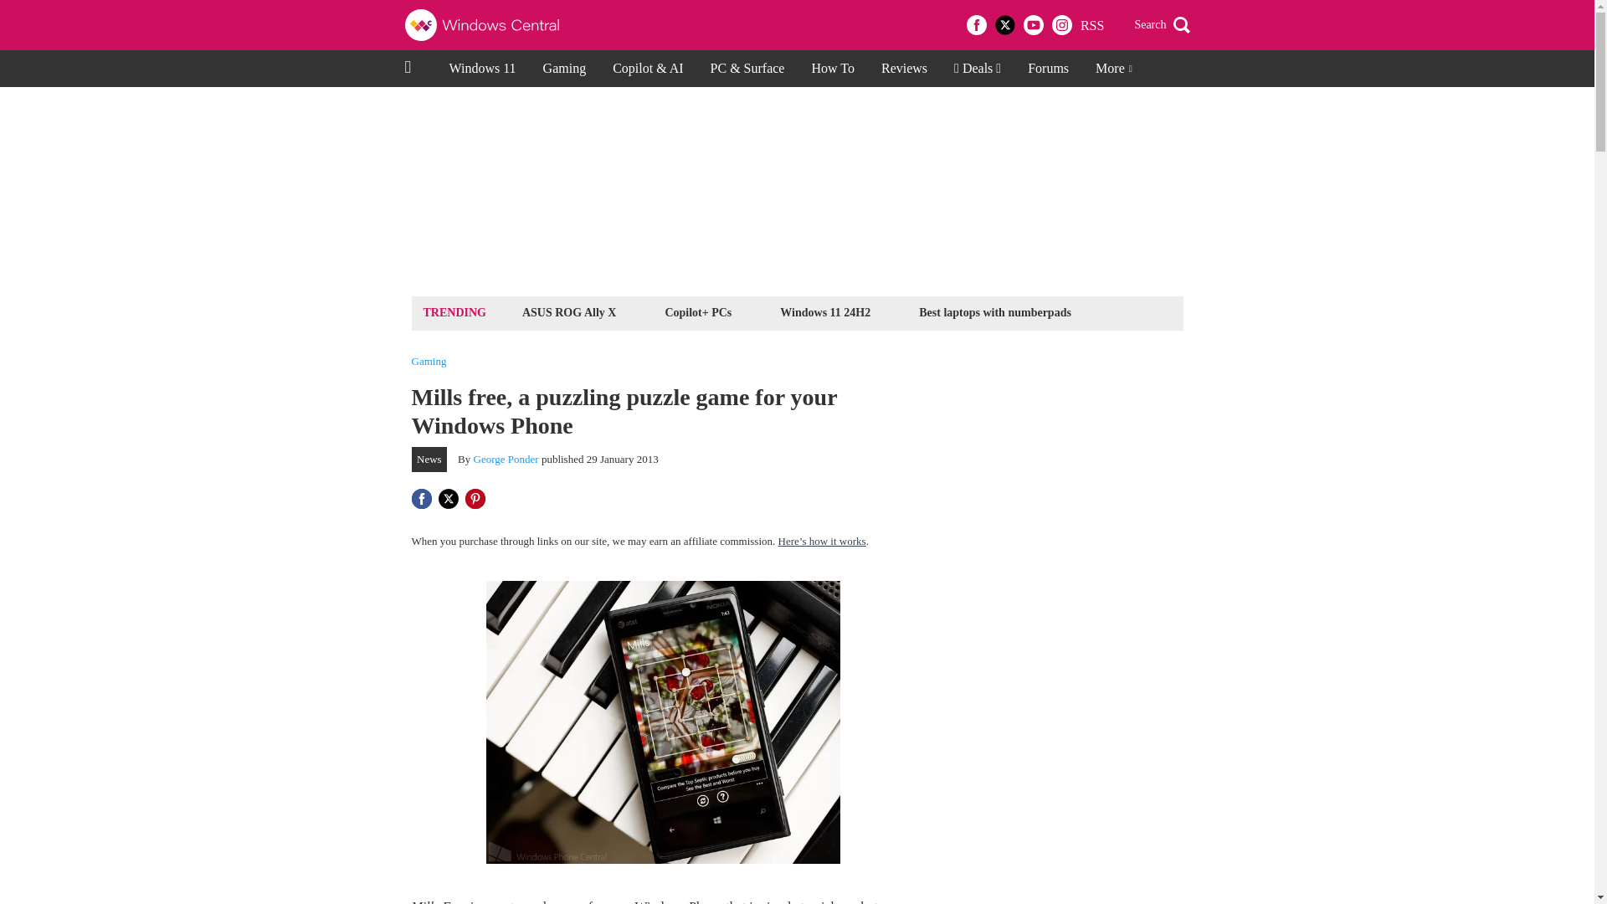  What do you see at coordinates (429, 459) in the screenshot?
I see `News` at bounding box center [429, 459].